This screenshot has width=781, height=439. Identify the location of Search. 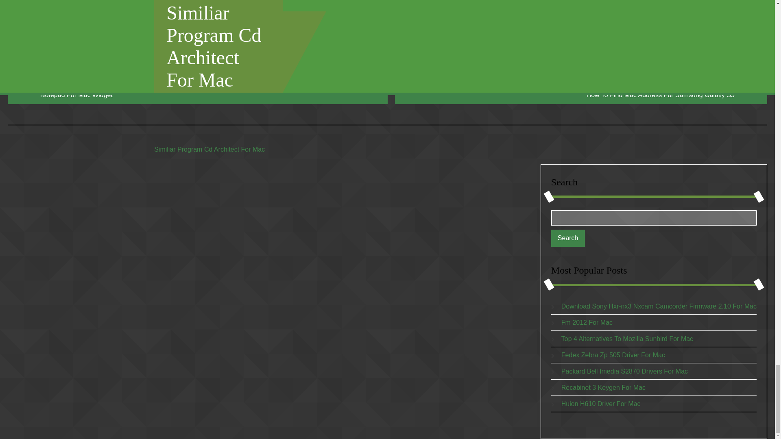
(568, 238).